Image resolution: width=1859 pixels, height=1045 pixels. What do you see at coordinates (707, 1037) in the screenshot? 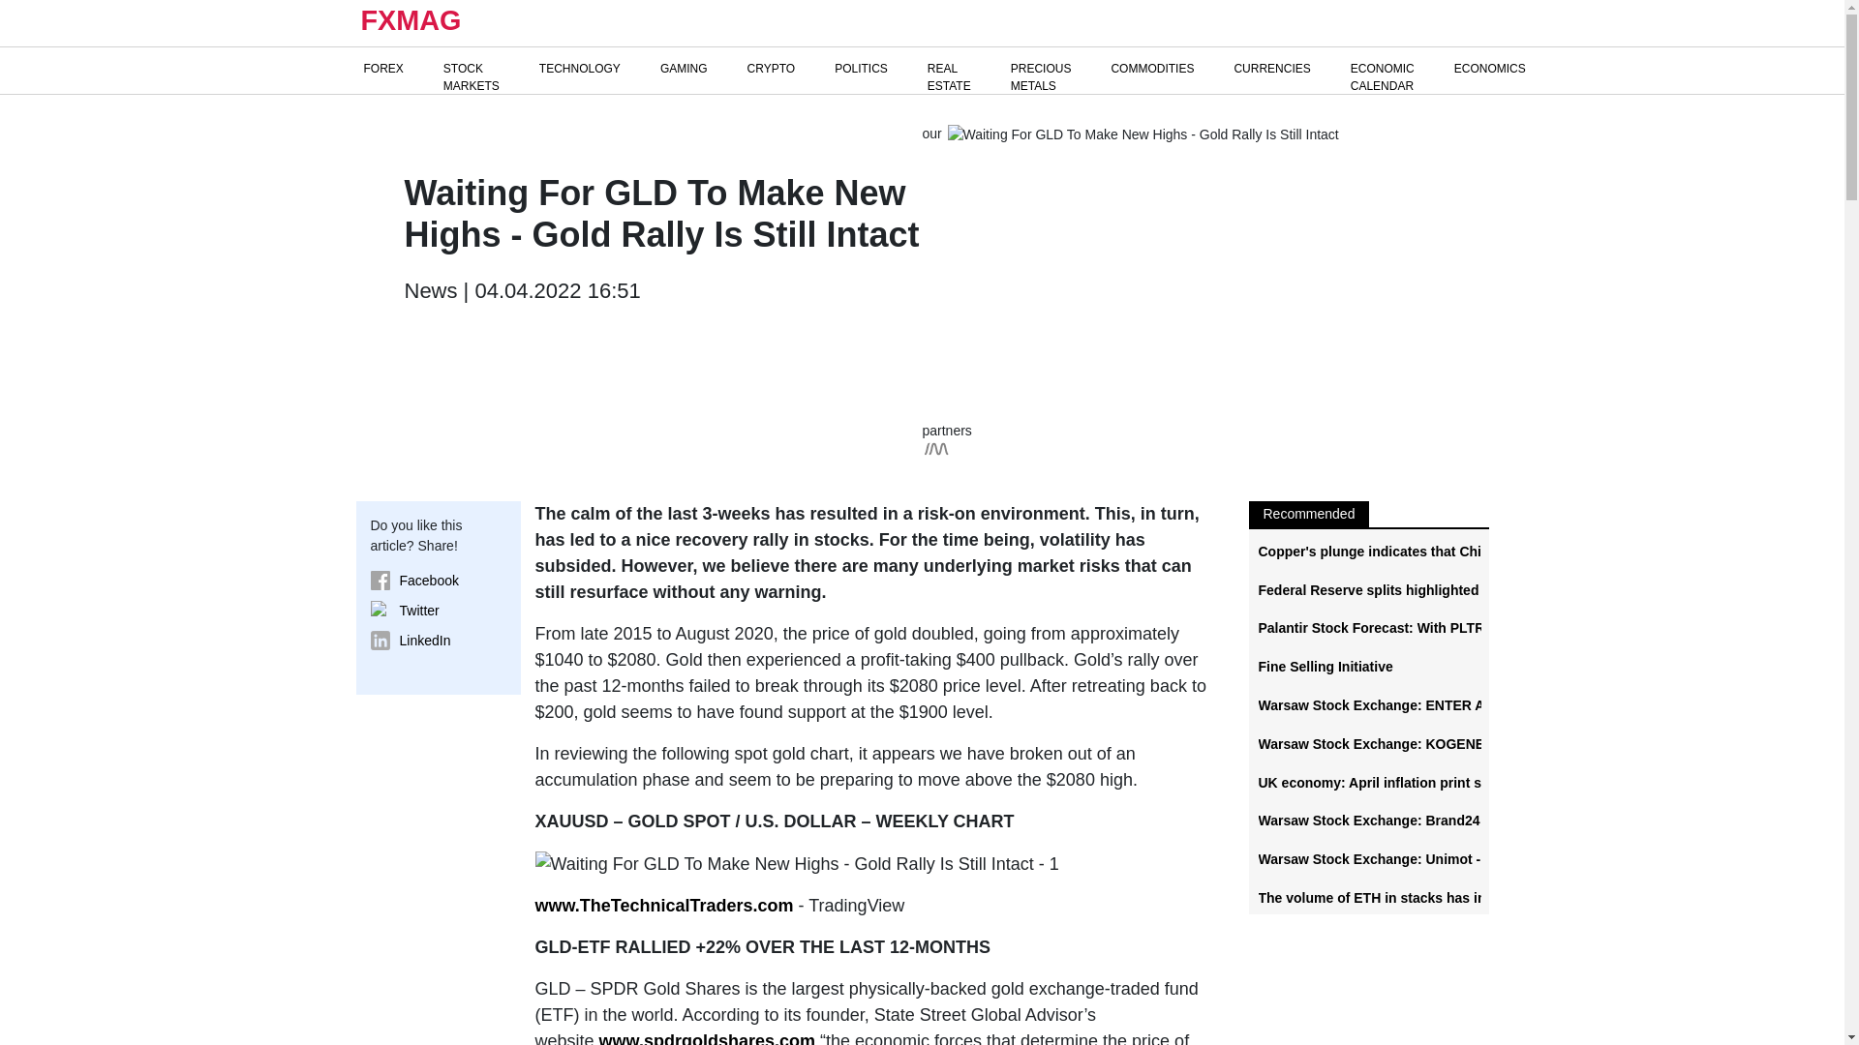
I see `www.spdrgoldshares.com` at bounding box center [707, 1037].